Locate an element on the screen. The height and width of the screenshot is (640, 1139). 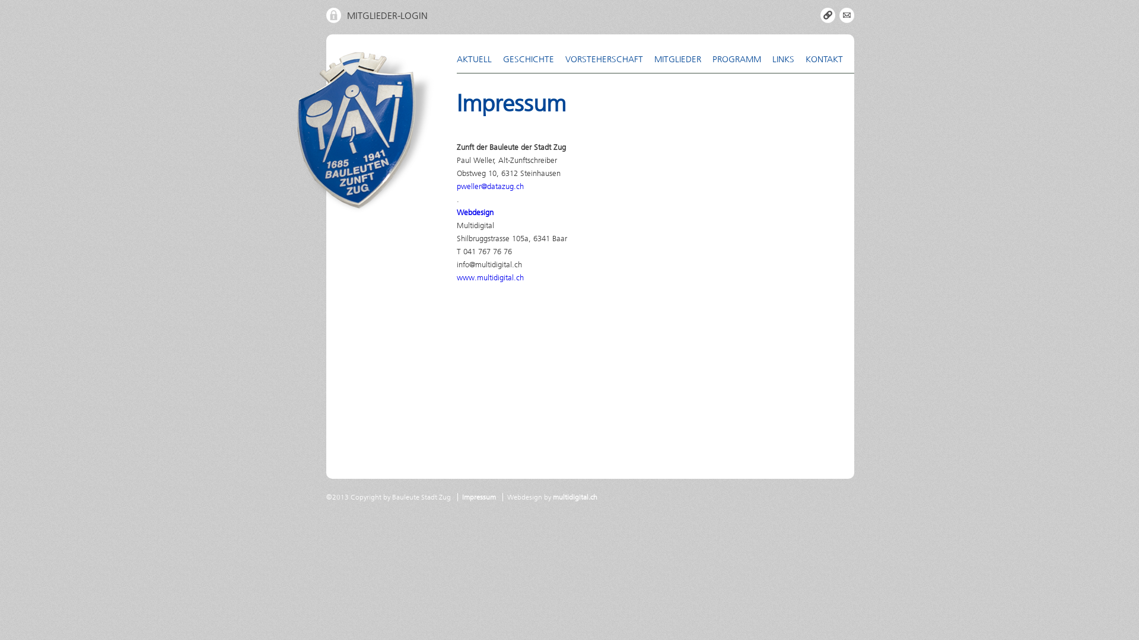
www.multidigital.ch is located at coordinates (490, 277).